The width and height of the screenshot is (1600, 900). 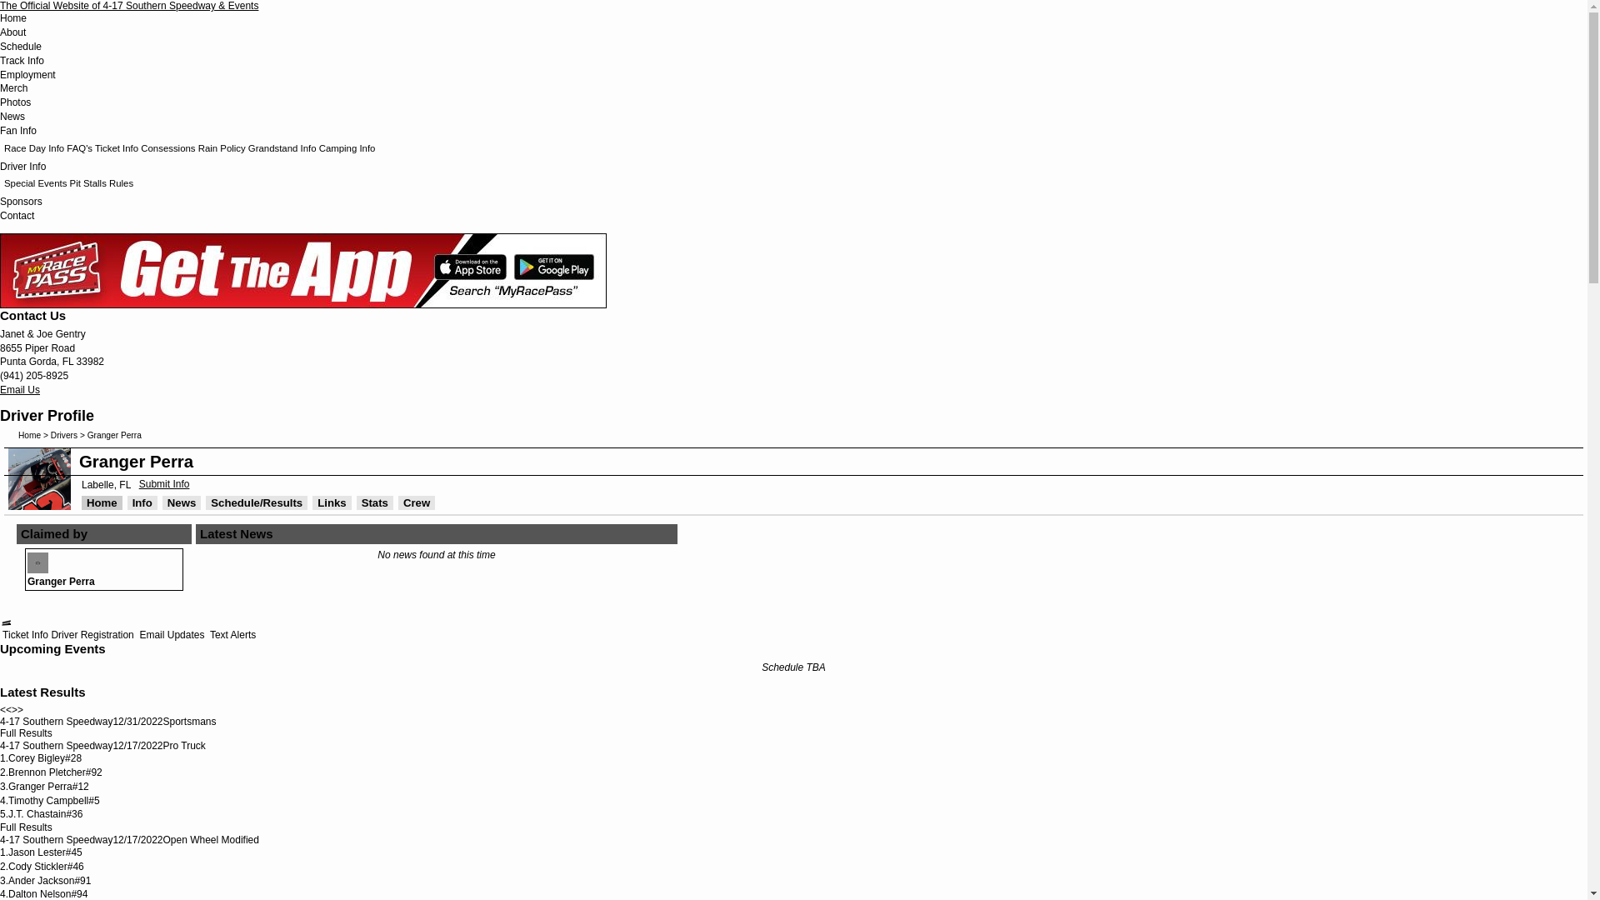 What do you see at coordinates (222, 148) in the screenshot?
I see `Rain Policy` at bounding box center [222, 148].